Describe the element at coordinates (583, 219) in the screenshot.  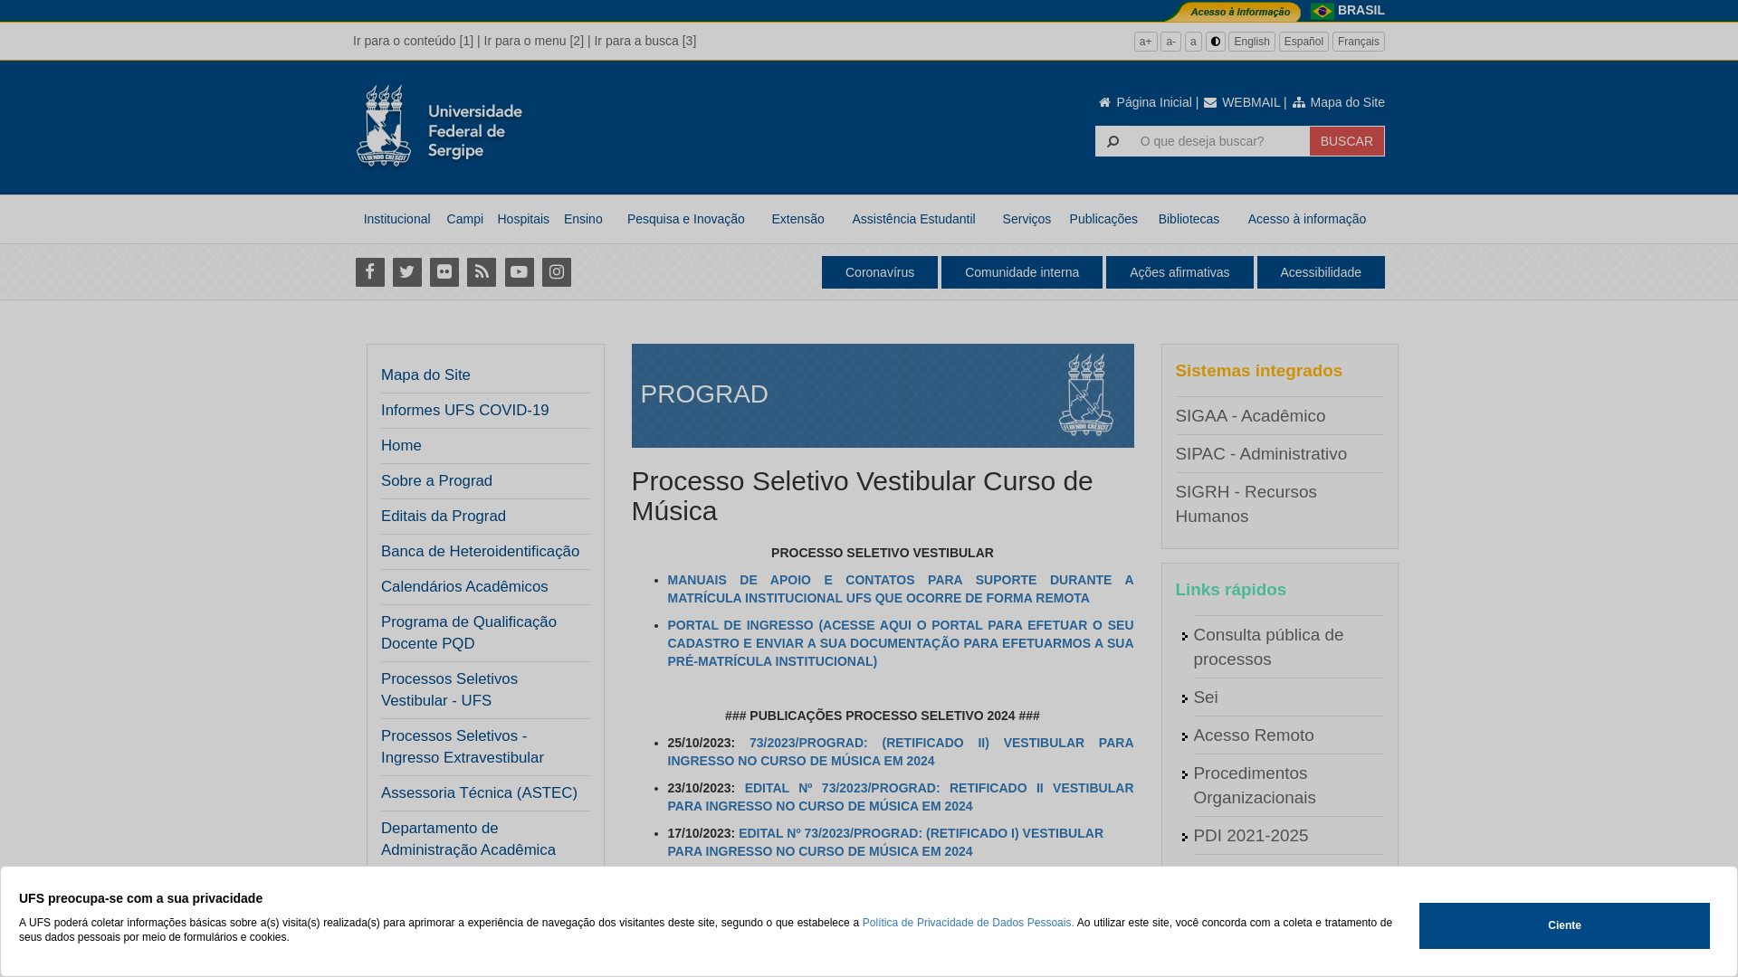
I see `Ensino` at that location.